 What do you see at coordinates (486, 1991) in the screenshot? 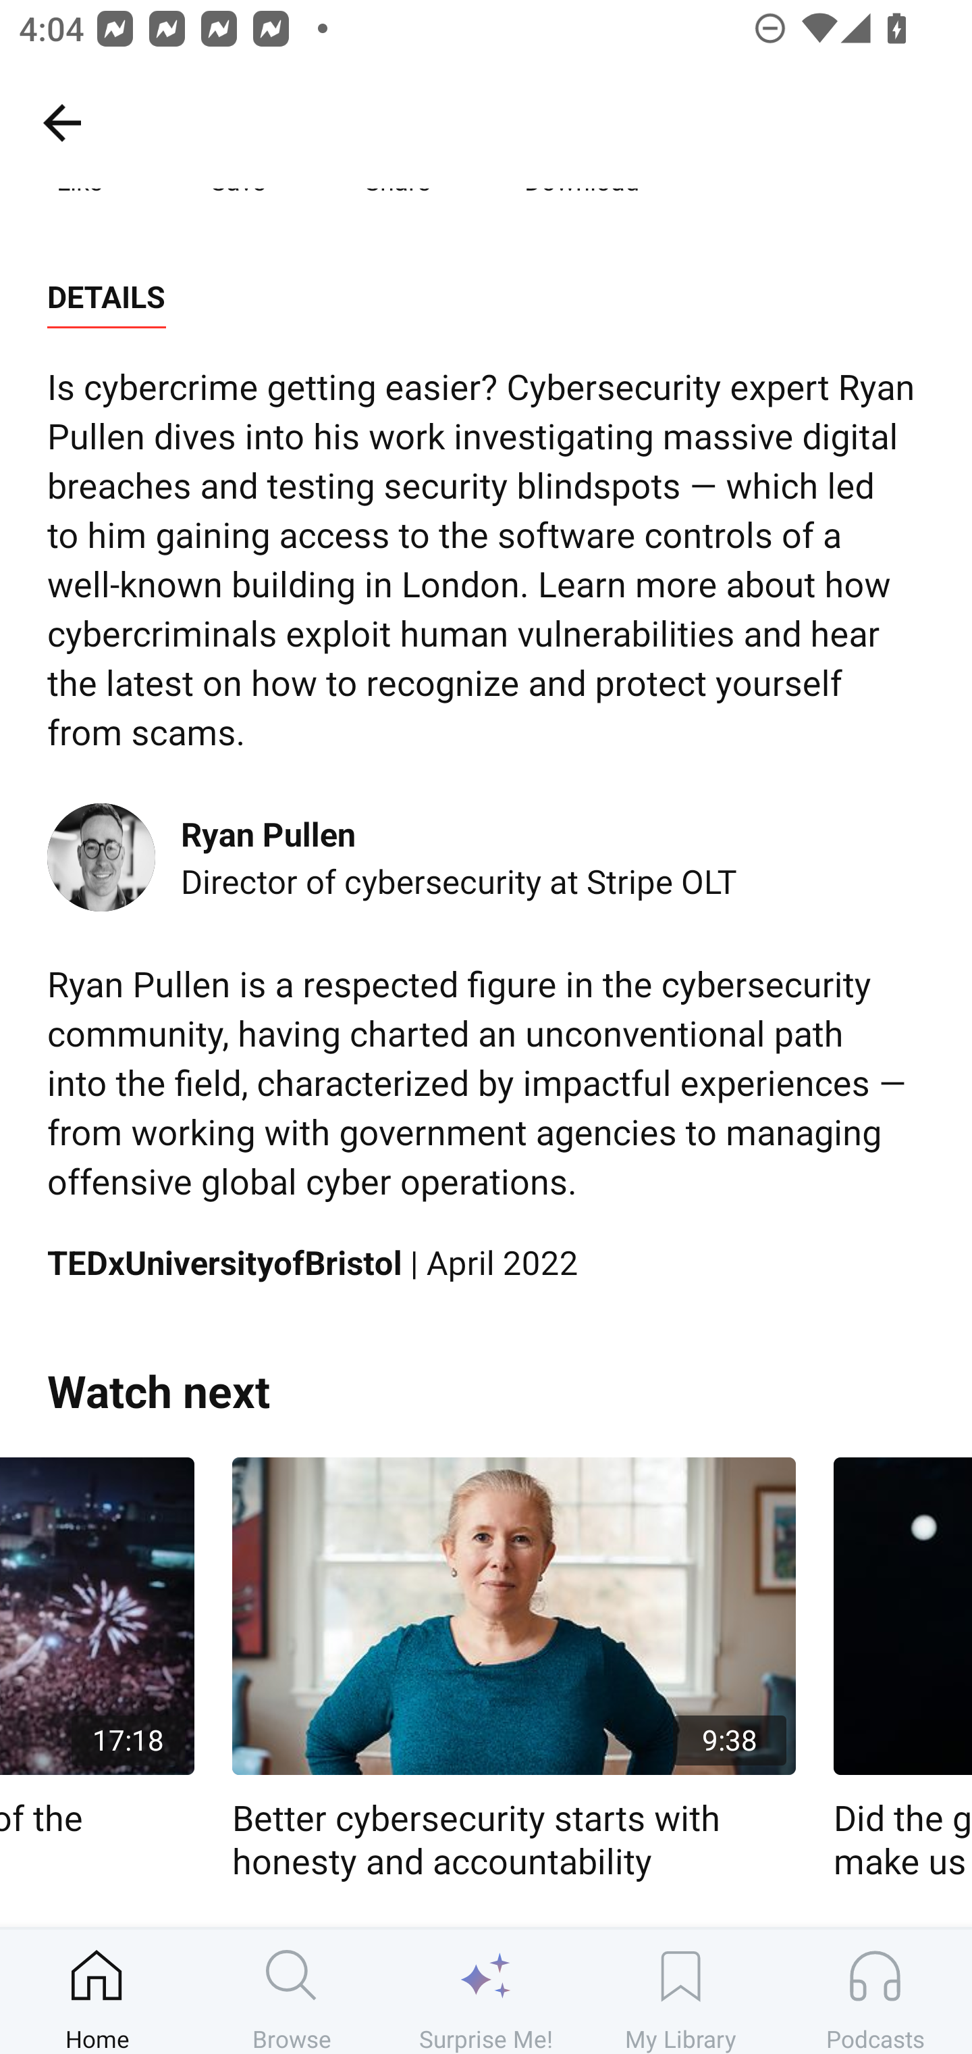
I see `Surprise Me!` at bounding box center [486, 1991].